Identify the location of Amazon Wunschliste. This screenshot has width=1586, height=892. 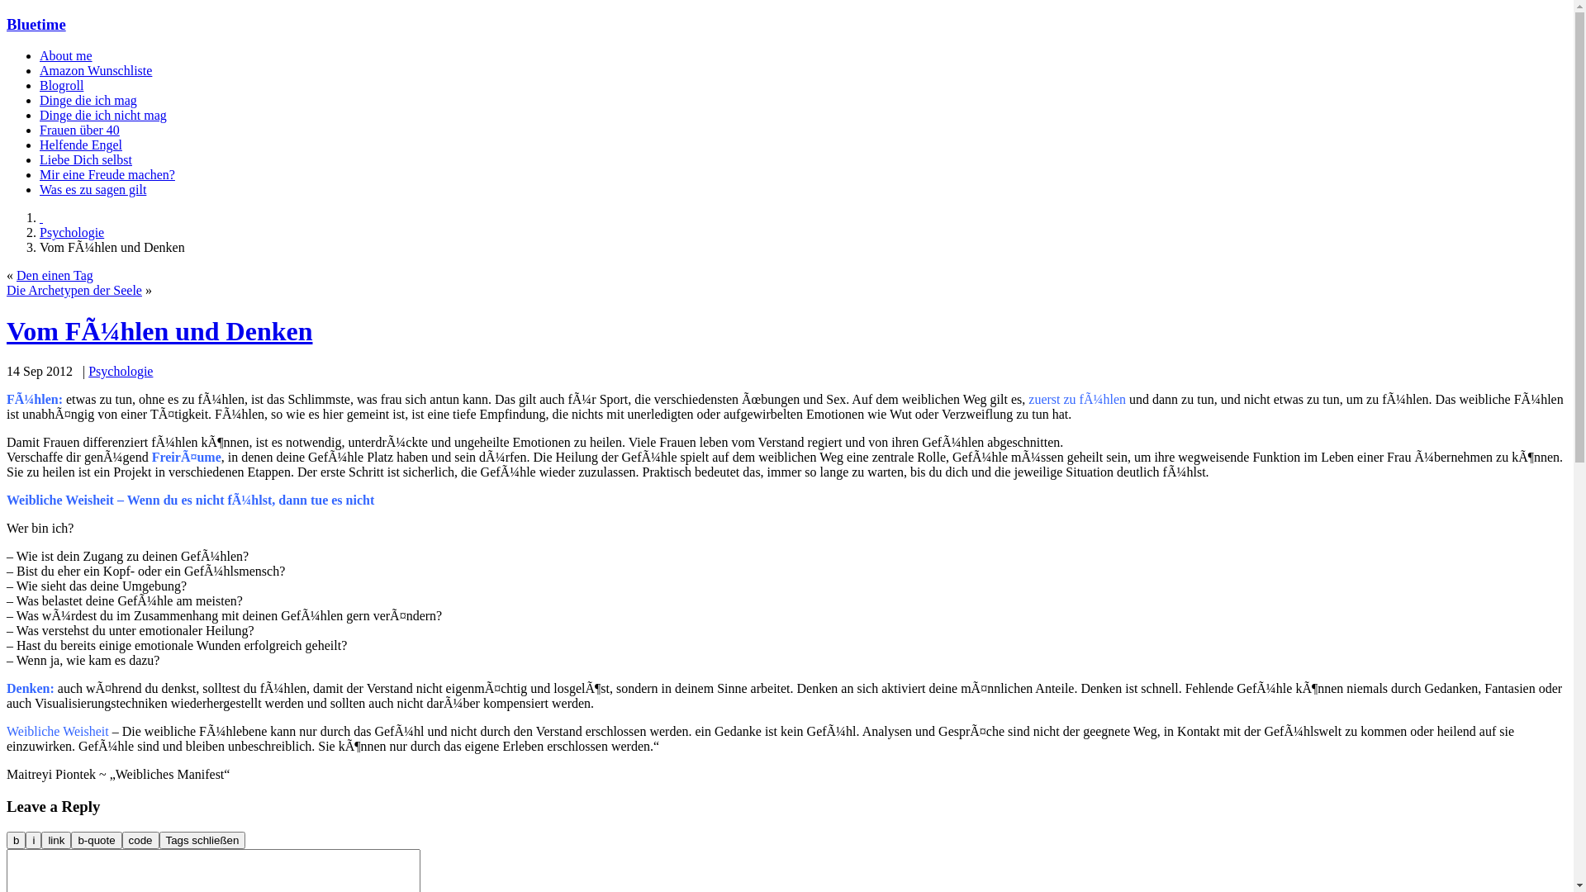
(96, 71).